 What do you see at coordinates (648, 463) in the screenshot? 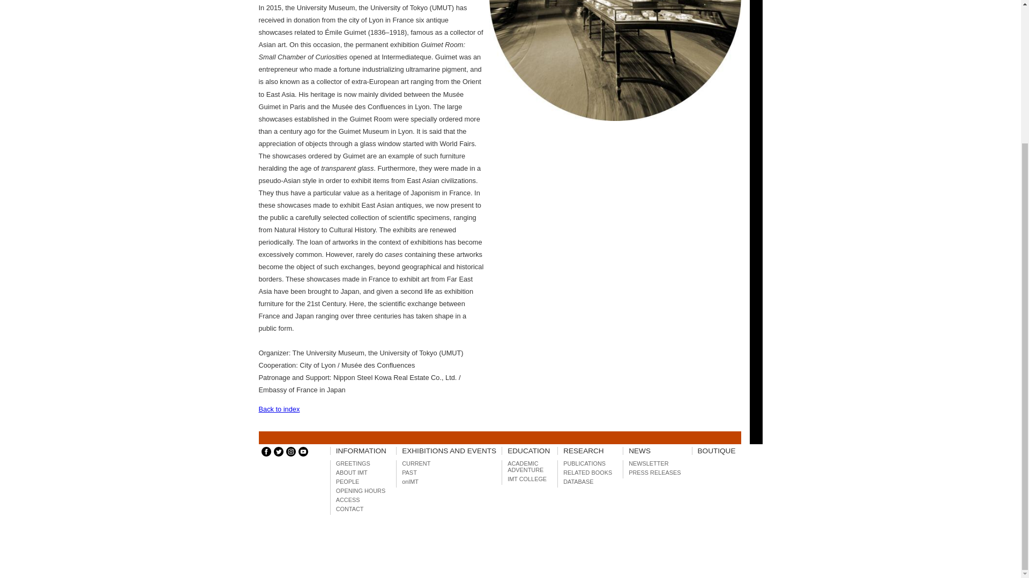
I see `NEWSLETTER` at bounding box center [648, 463].